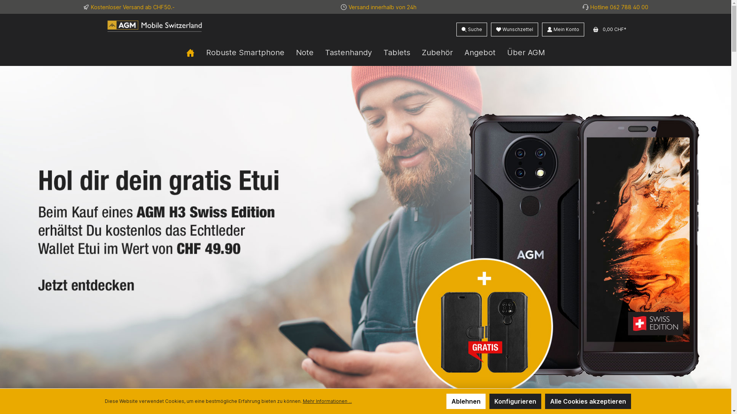 This screenshot has width=737, height=414. Describe the element at coordinates (563, 30) in the screenshot. I see `Mein Konto` at that location.